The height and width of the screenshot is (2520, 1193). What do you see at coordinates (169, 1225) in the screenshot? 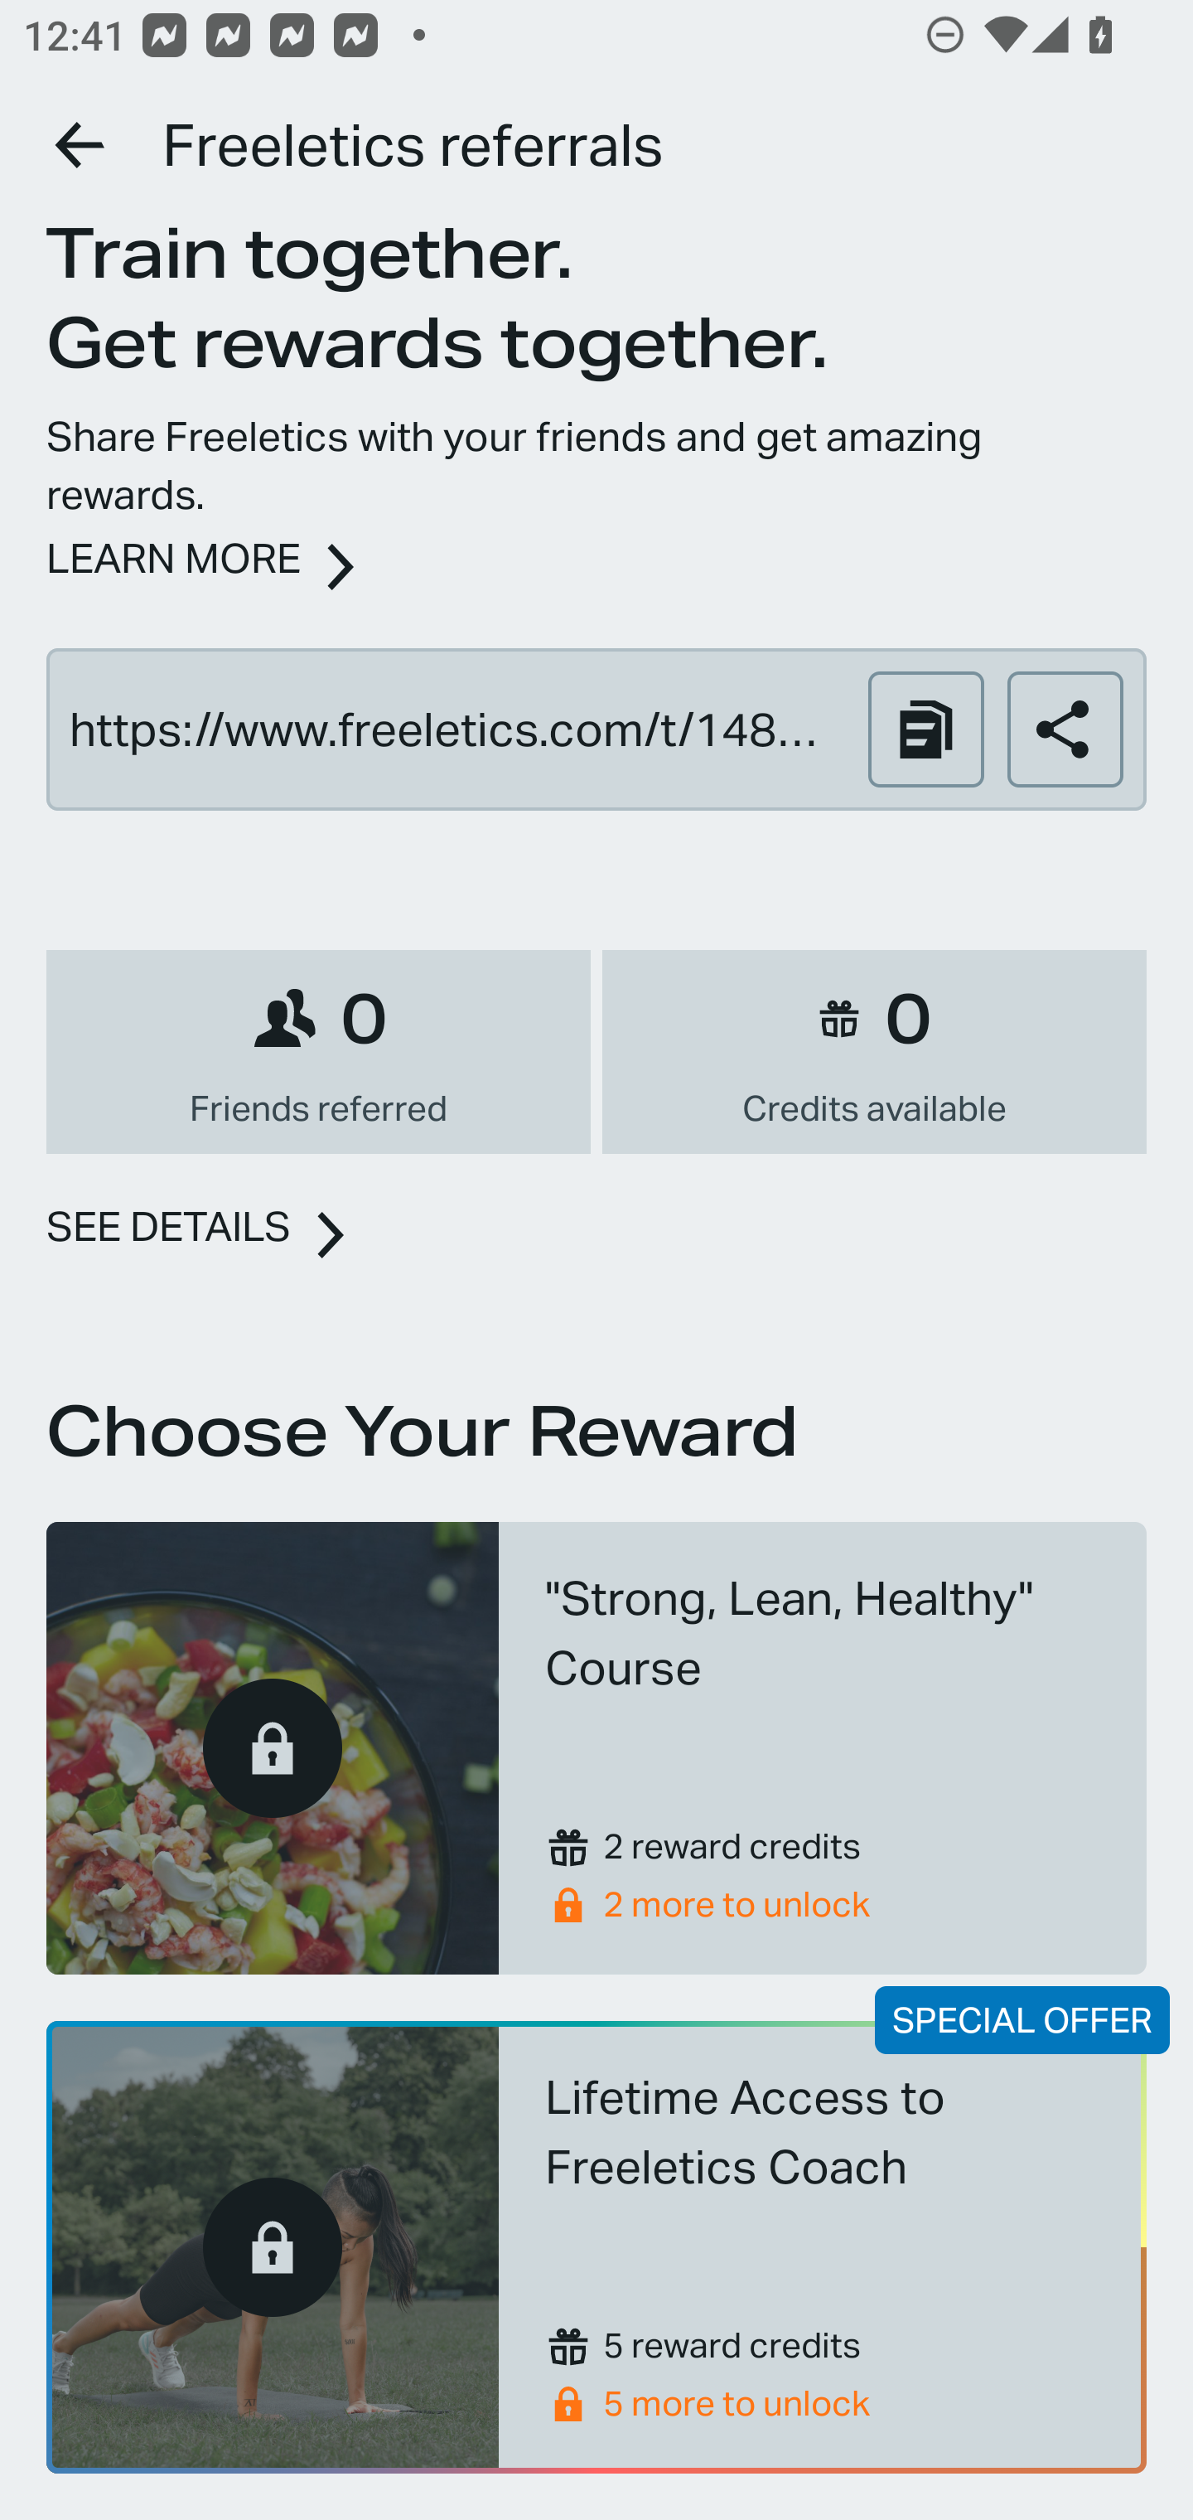
I see `SEE DETAILS` at bounding box center [169, 1225].